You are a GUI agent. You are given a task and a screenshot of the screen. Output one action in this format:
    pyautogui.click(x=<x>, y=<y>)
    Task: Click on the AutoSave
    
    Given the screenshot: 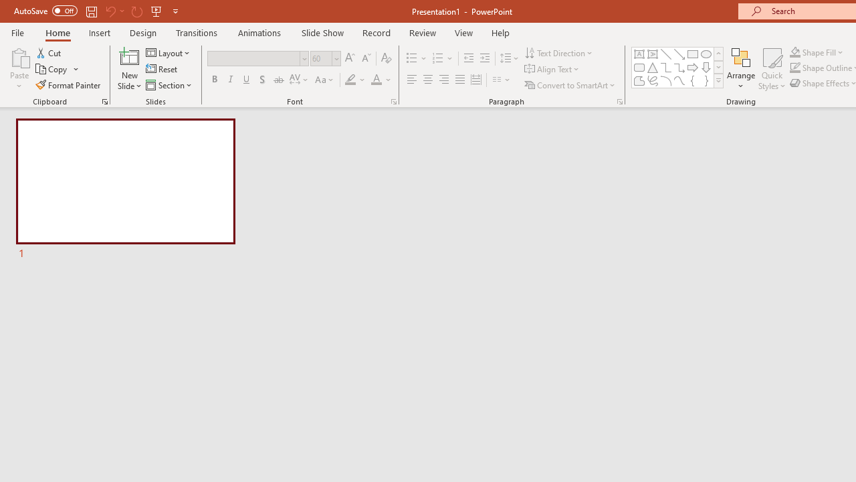 What is the action you would take?
    pyautogui.click(x=45, y=11)
    